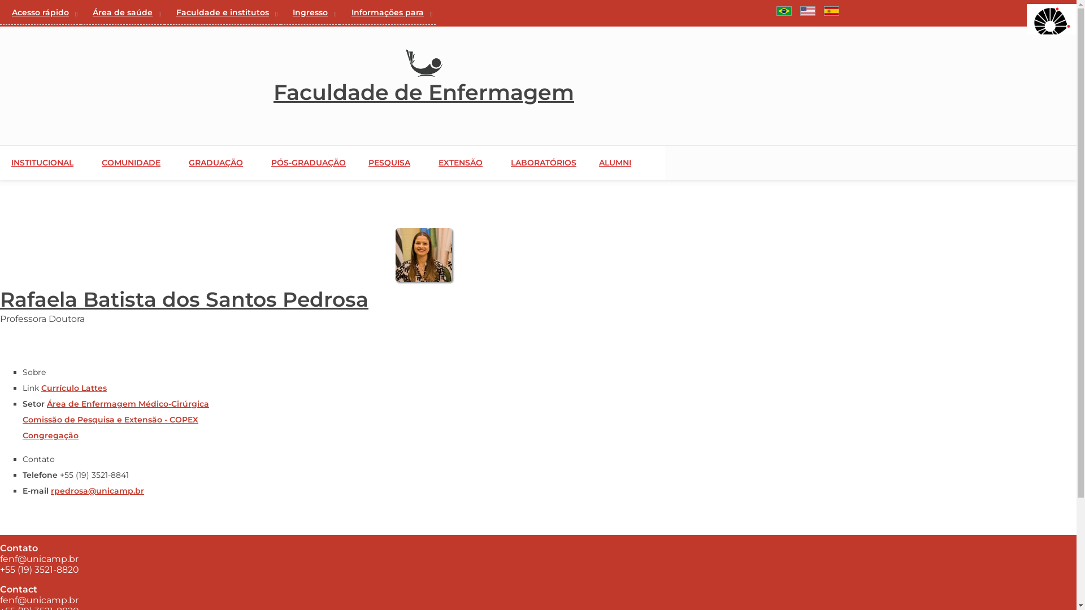  I want to click on Ingresso, so click(310, 12).